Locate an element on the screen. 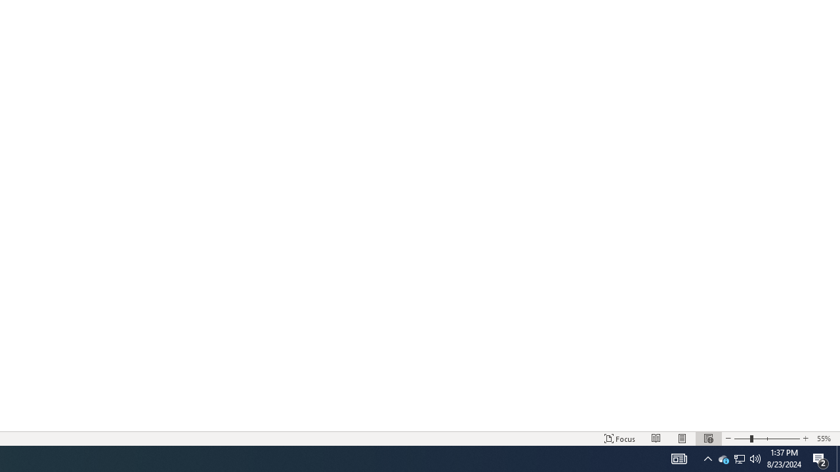 The height and width of the screenshot is (472, 840). Web Layout is located at coordinates (708, 438).